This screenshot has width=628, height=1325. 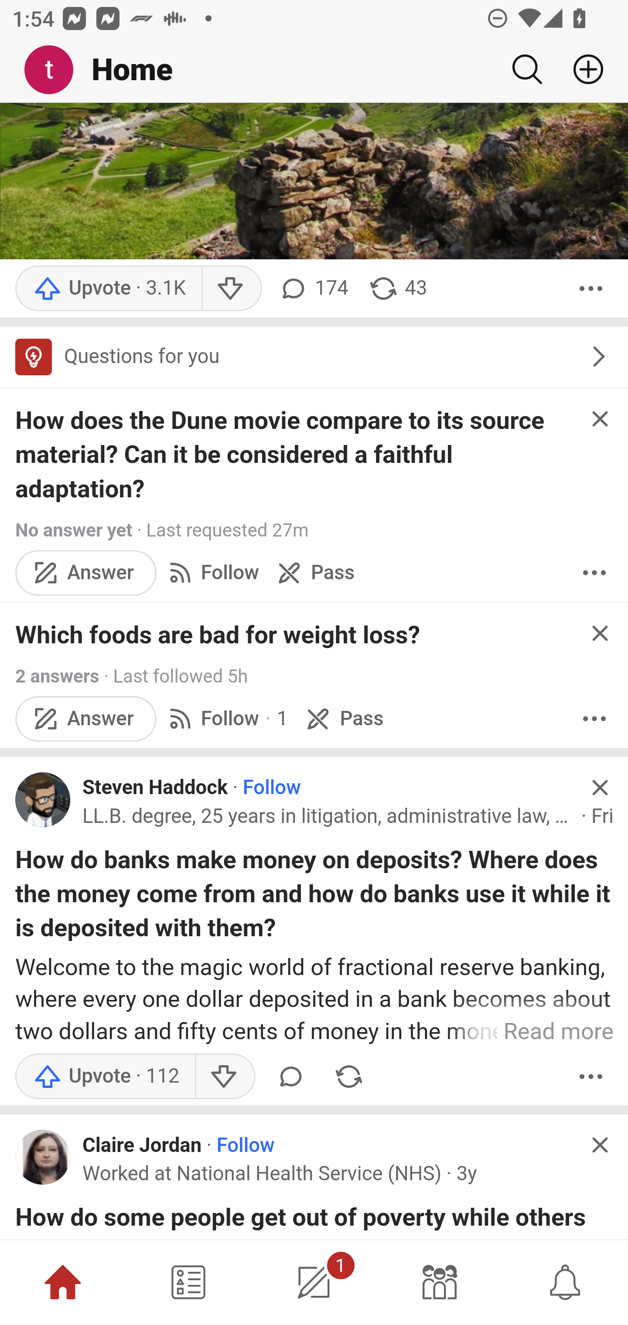 I want to click on Answer, so click(x=86, y=574).